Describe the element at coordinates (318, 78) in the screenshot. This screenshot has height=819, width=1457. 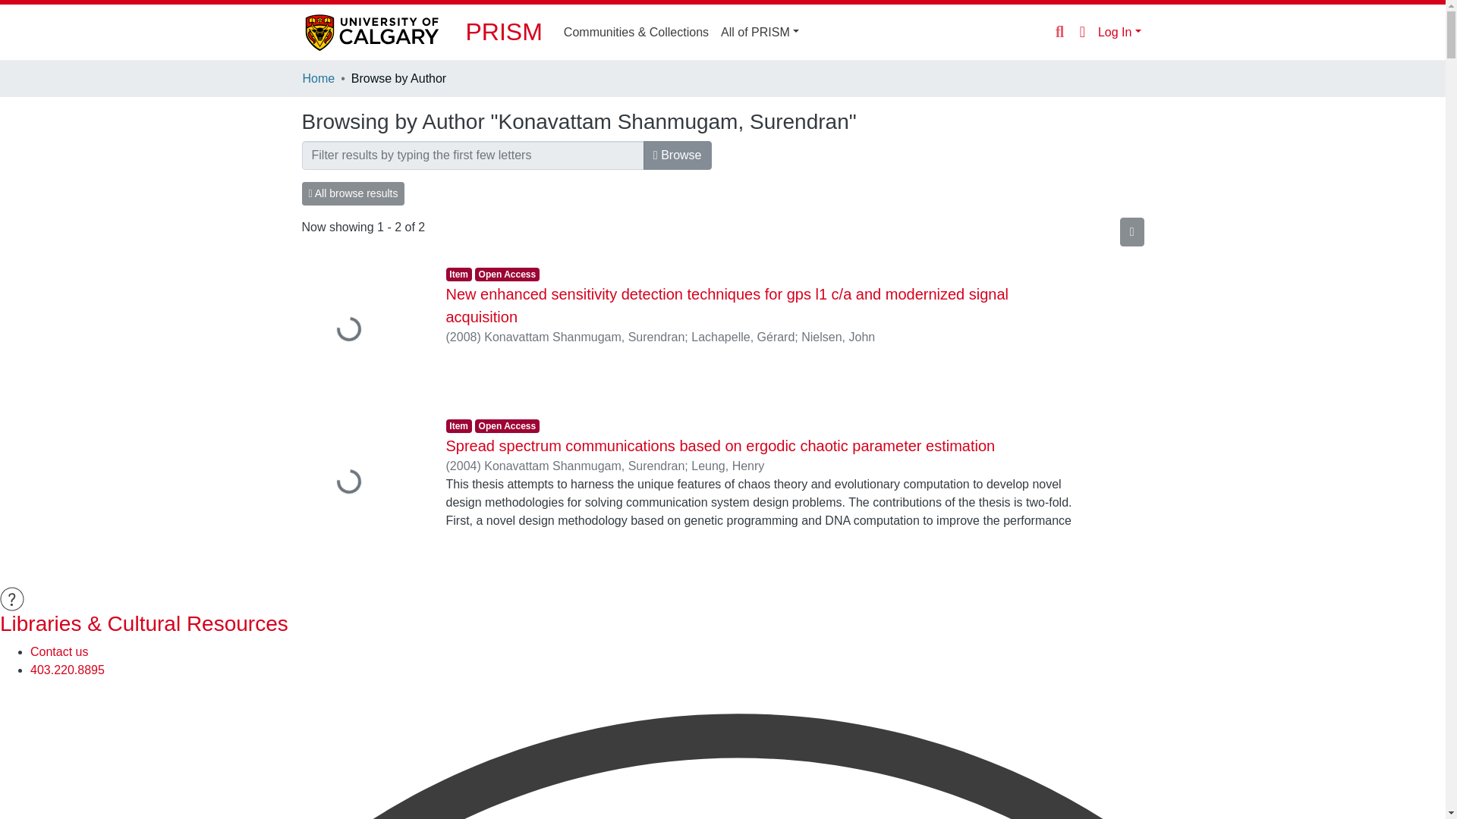
I see `Home` at that location.